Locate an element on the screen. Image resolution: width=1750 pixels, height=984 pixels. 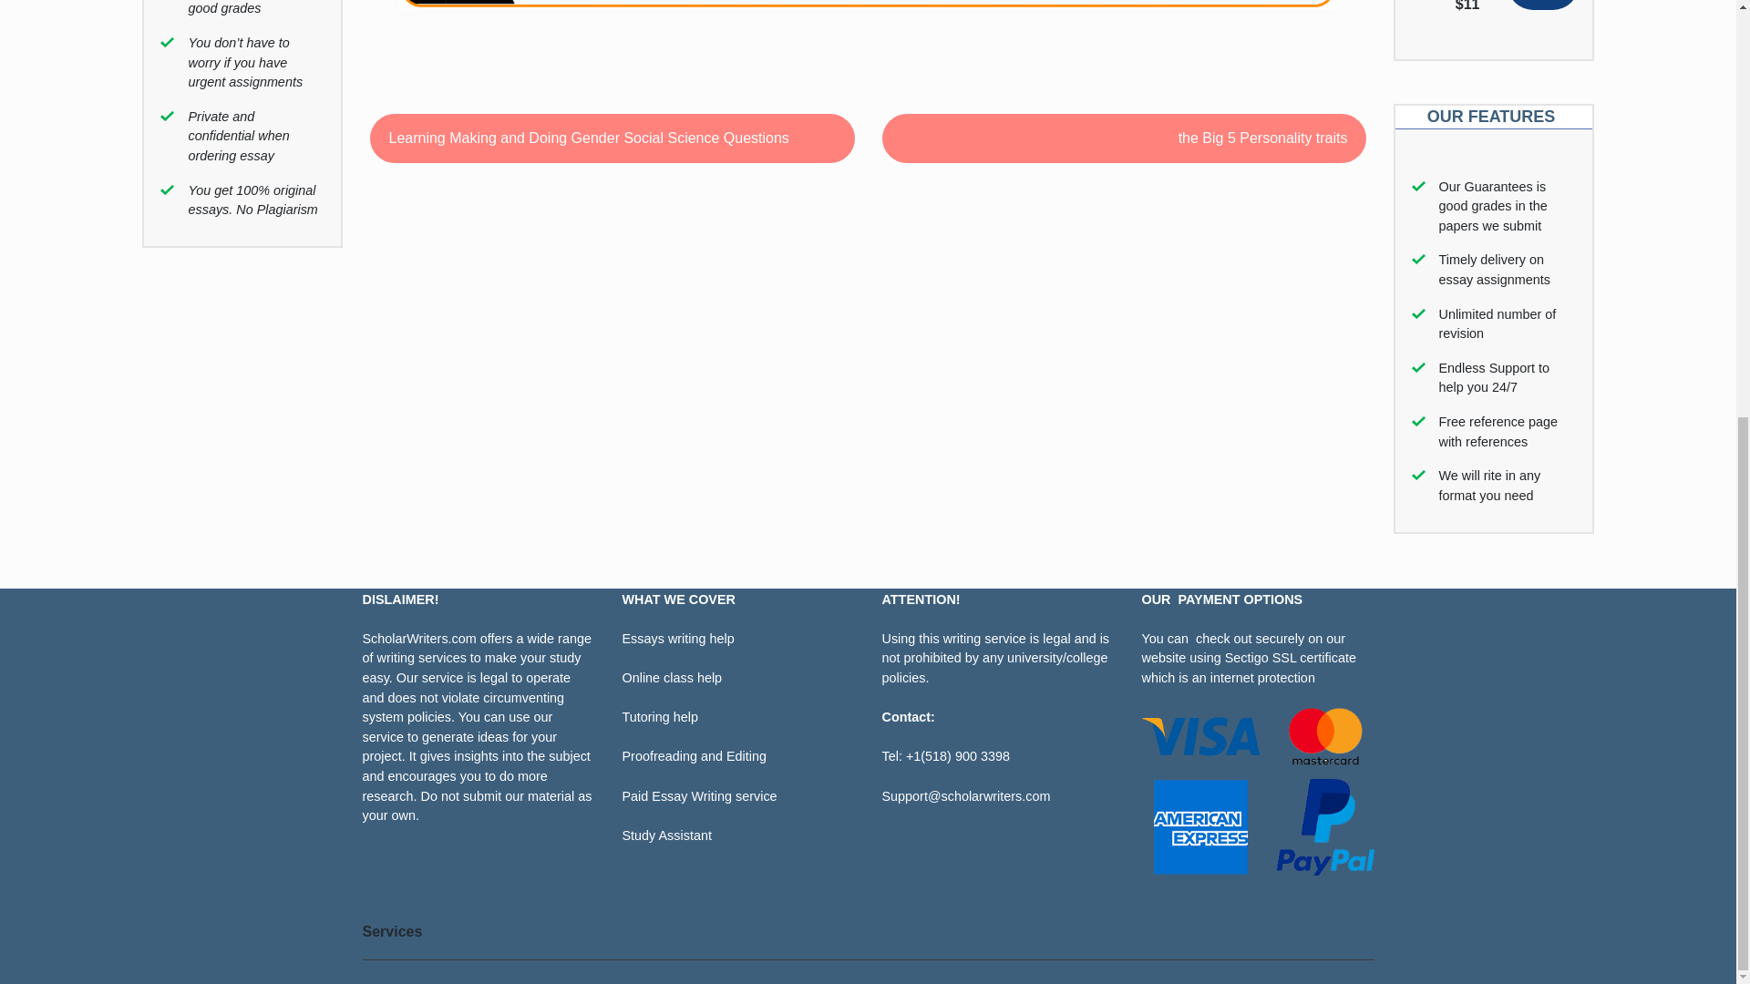
PAYMENT is located at coordinates (1209, 600).